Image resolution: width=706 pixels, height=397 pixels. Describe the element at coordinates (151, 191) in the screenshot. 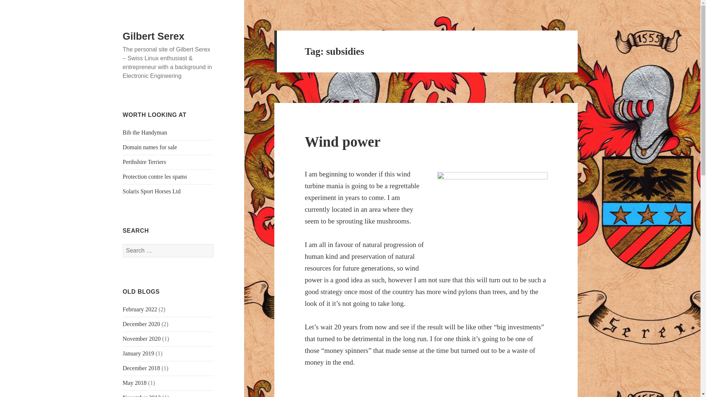

I see `Solaris Sport Horses Ltd` at that location.